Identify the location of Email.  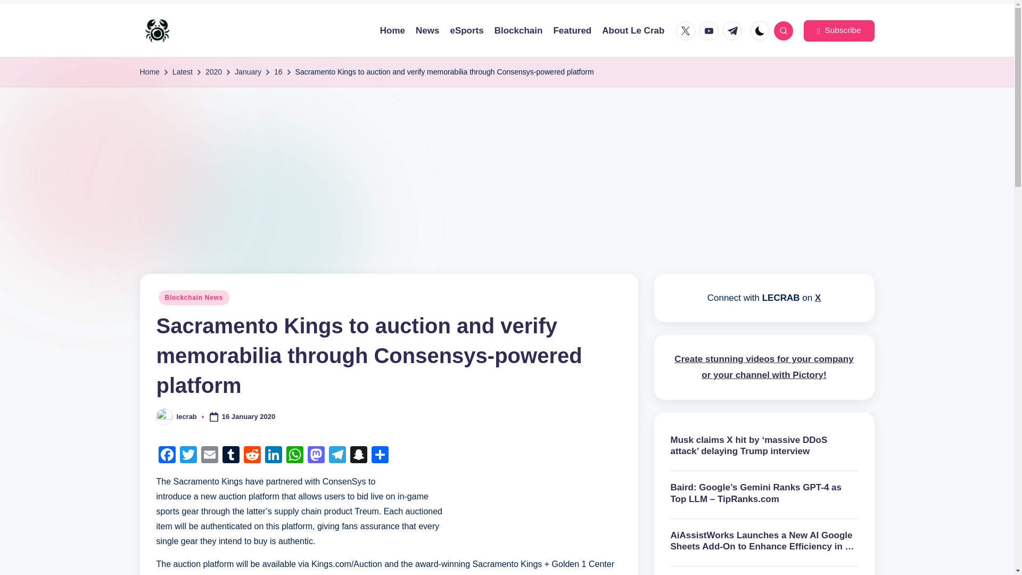
(210, 456).